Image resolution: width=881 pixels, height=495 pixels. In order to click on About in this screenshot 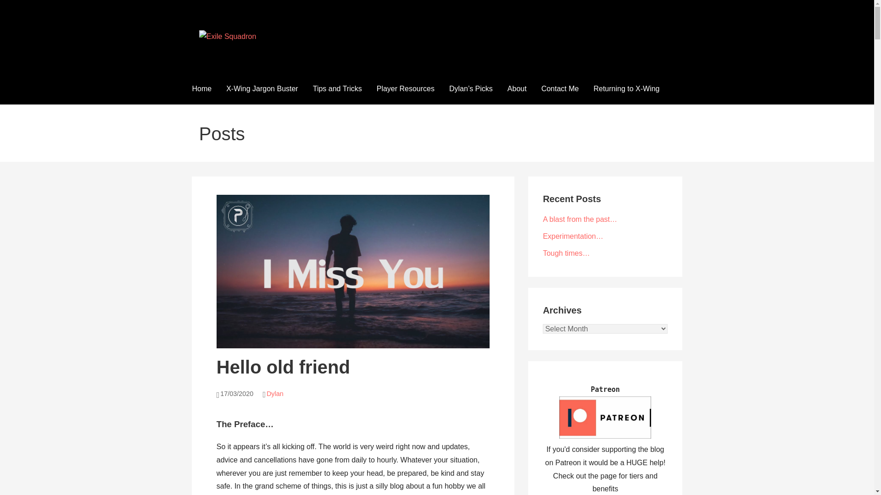, I will do `click(517, 89)`.